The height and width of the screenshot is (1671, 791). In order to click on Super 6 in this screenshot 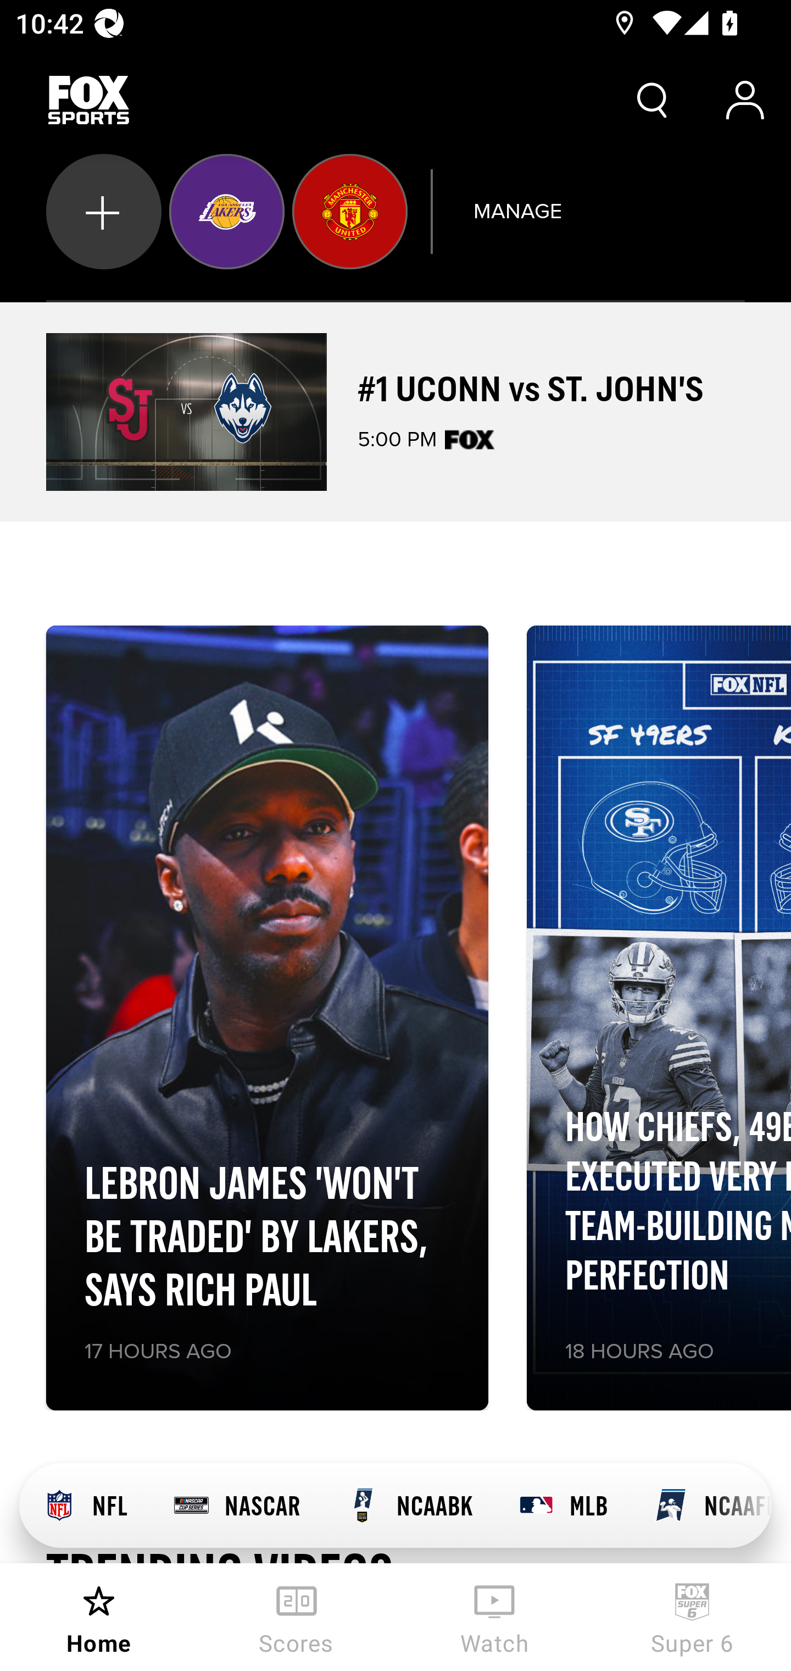, I will do `click(692, 1617)`.